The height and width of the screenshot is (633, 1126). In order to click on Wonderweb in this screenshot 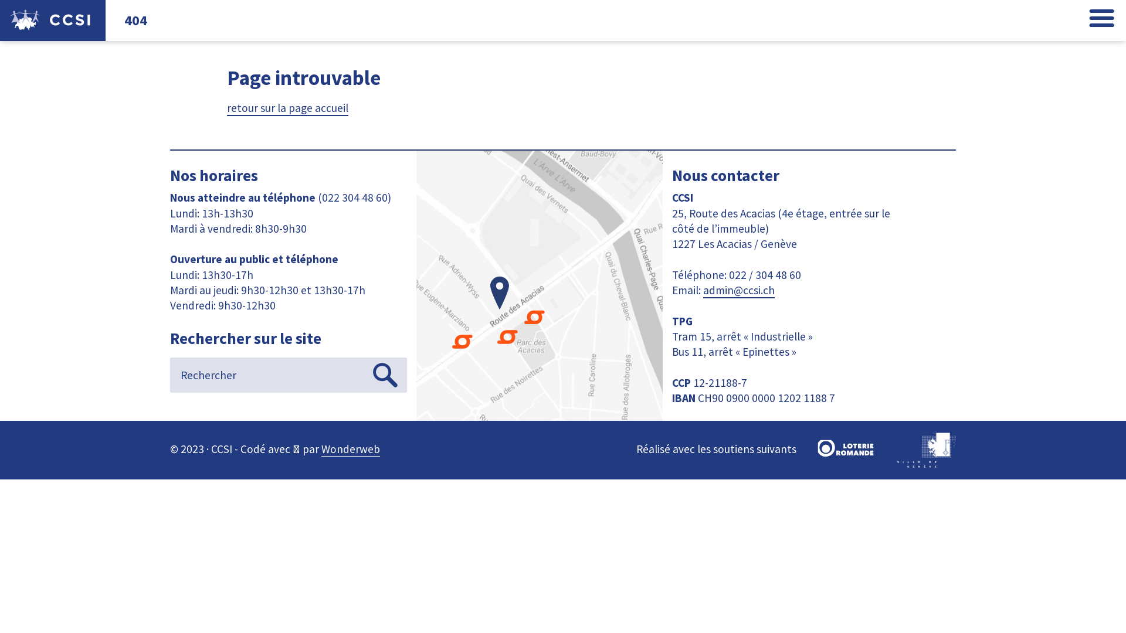, I will do `click(351, 449)`.